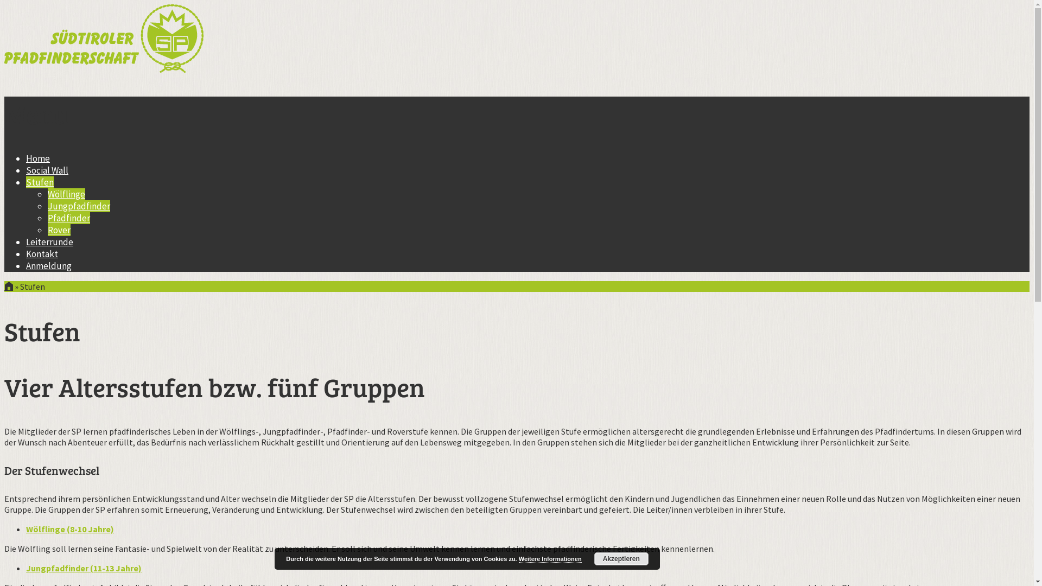  I want to click on Jungpfadfinder, so click(79, 206).